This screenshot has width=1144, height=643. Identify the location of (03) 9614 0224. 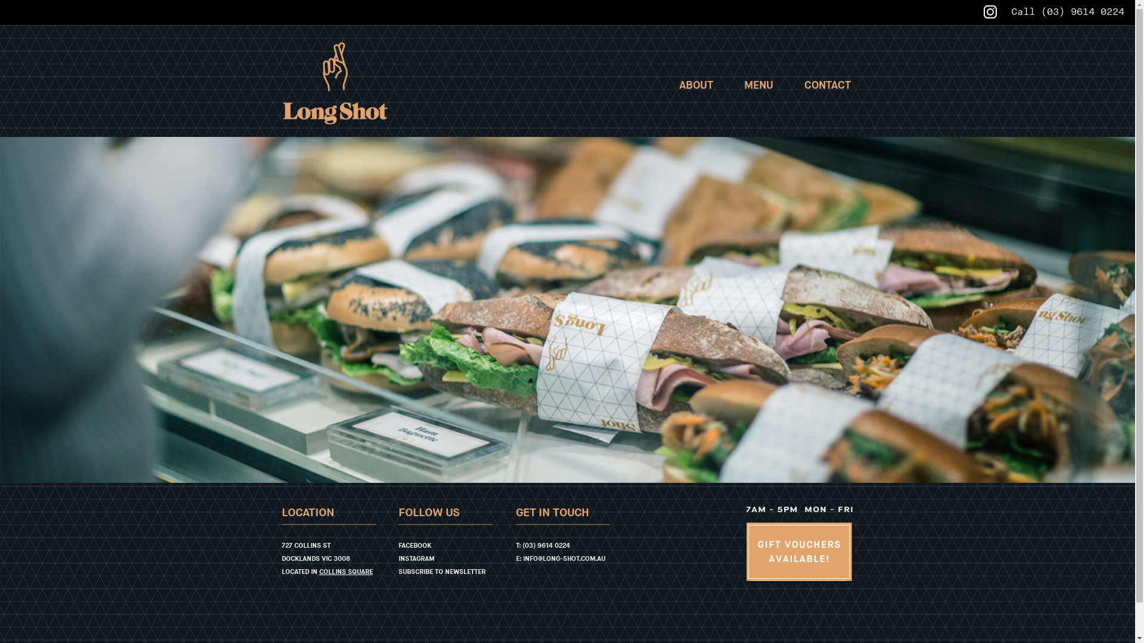
(1083, 12).